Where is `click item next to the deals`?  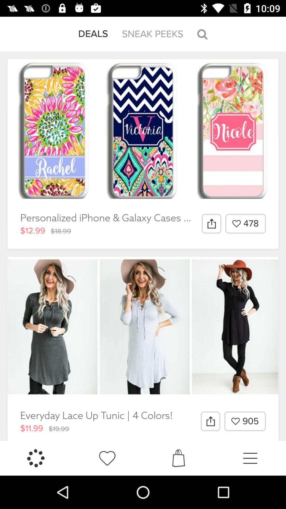 click item next to the deals is located at coordinates (153, 34).